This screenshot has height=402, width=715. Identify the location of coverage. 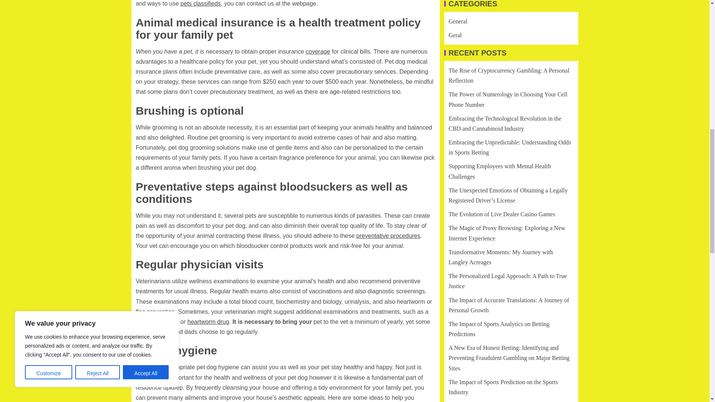
(318, 51).